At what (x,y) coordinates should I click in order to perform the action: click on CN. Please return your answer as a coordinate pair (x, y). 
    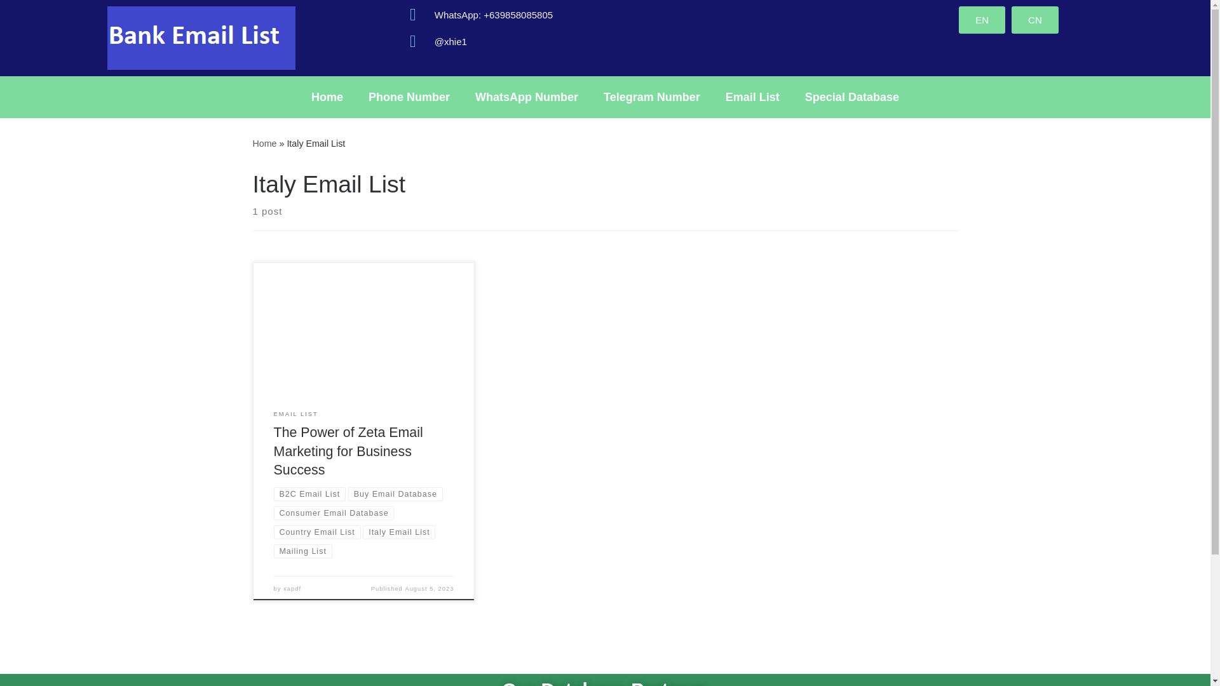
    Looking at the image, I should click on (1034, 19).